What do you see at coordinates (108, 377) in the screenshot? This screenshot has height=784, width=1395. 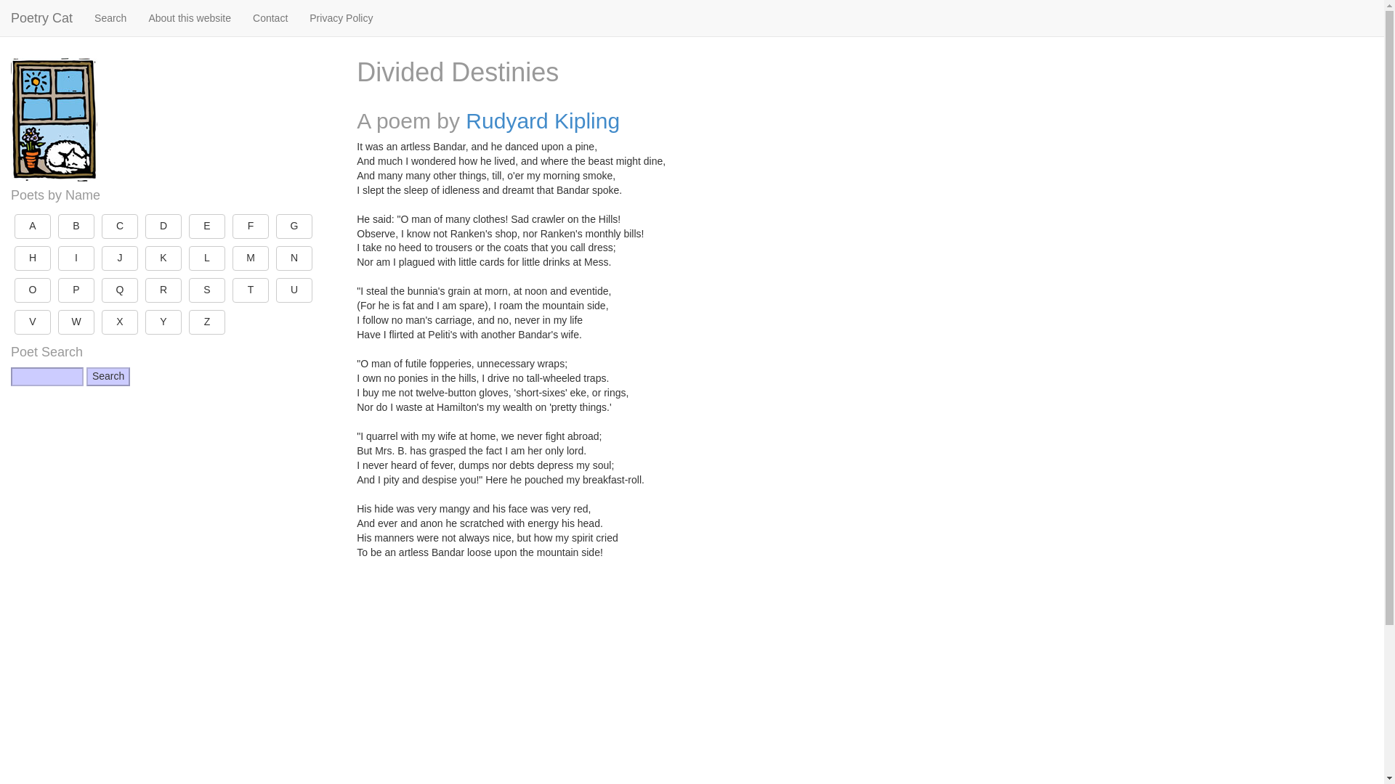 I see `Search` at bounding box center [108, 377].